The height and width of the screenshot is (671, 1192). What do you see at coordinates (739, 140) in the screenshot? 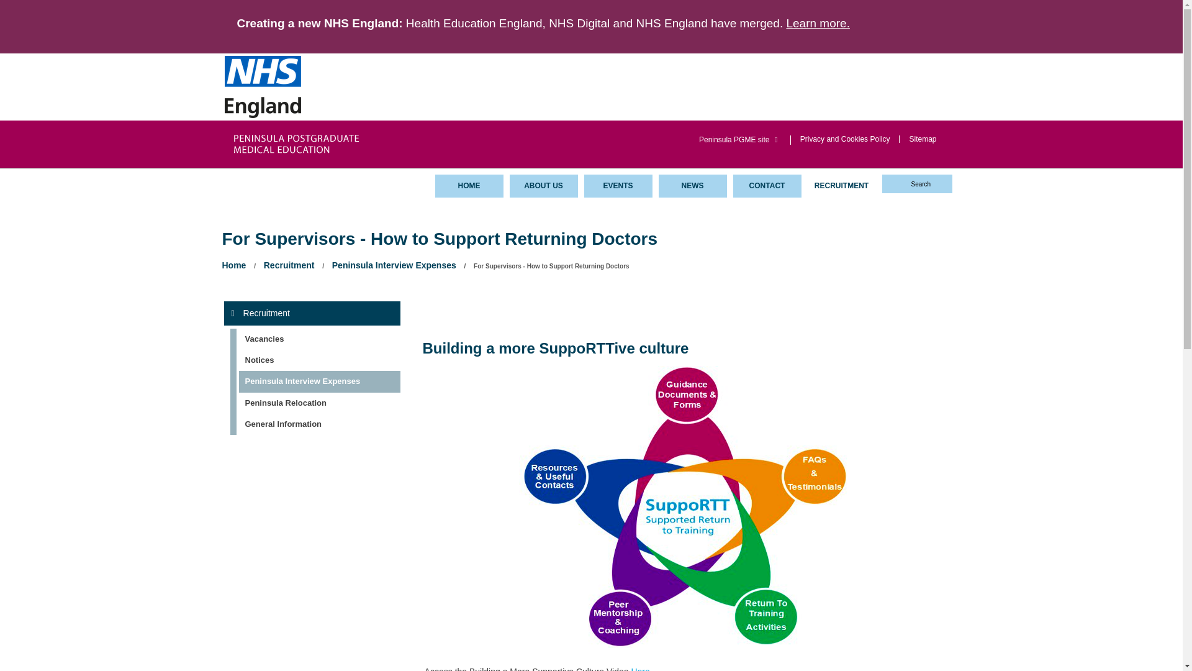
I see `Peninsula PGME site` at bounding box center [739, 140].